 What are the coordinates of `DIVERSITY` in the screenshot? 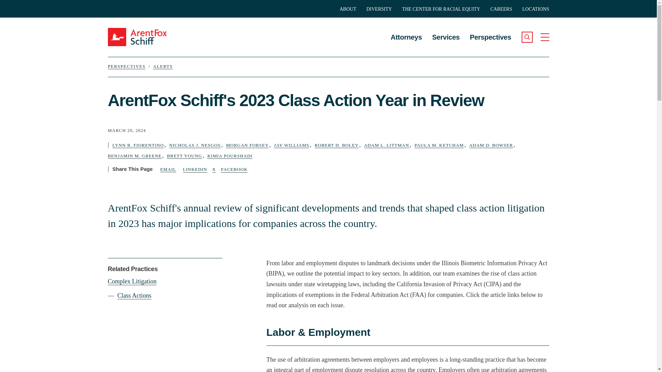 It's located at (379, 9).